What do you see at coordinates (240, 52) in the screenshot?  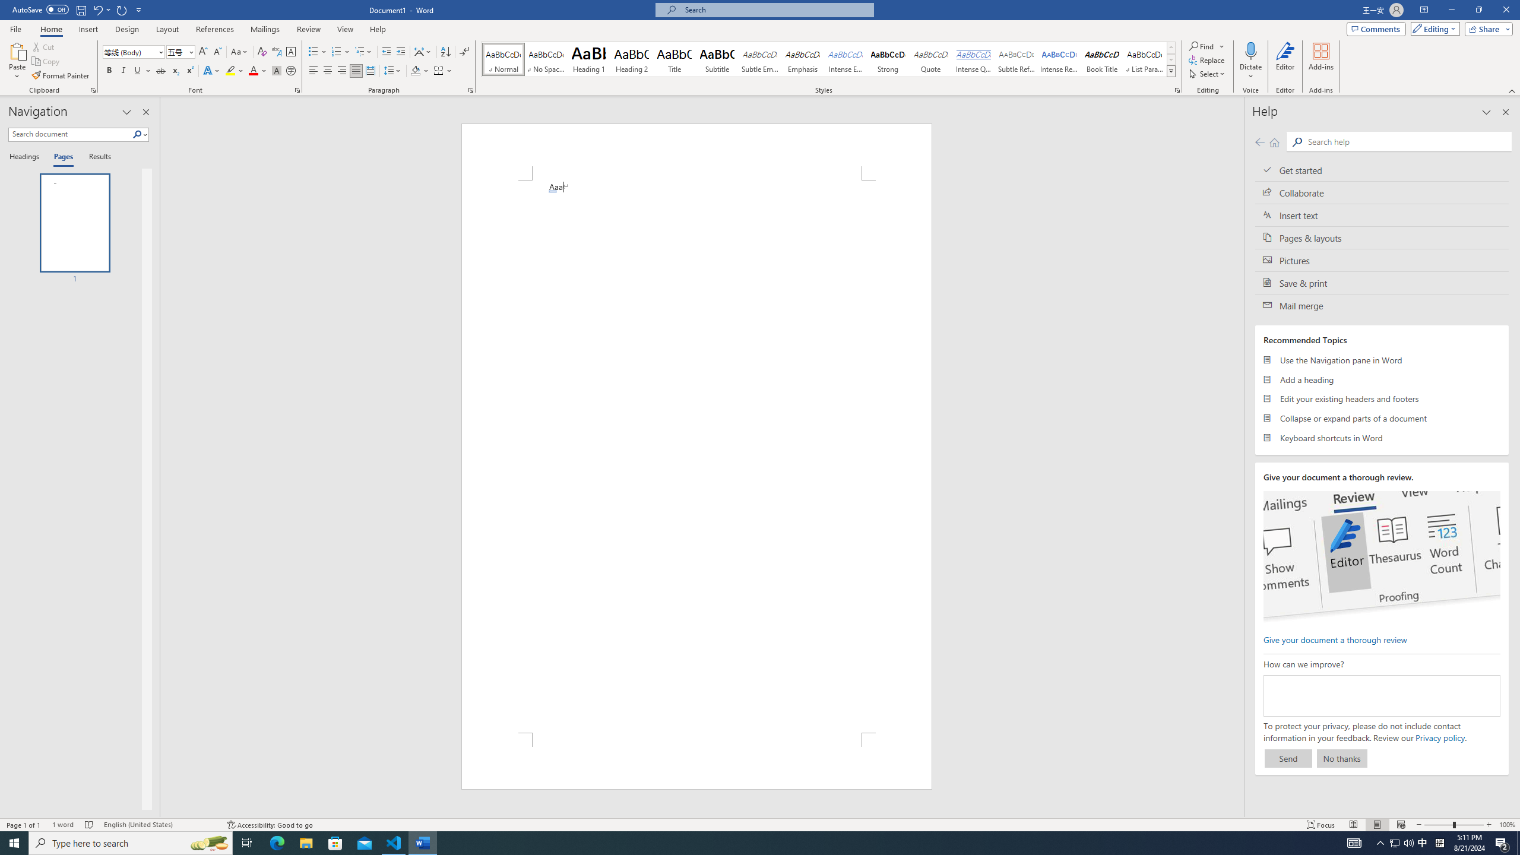 I see `Change Case` at bounding box center [240, 52].